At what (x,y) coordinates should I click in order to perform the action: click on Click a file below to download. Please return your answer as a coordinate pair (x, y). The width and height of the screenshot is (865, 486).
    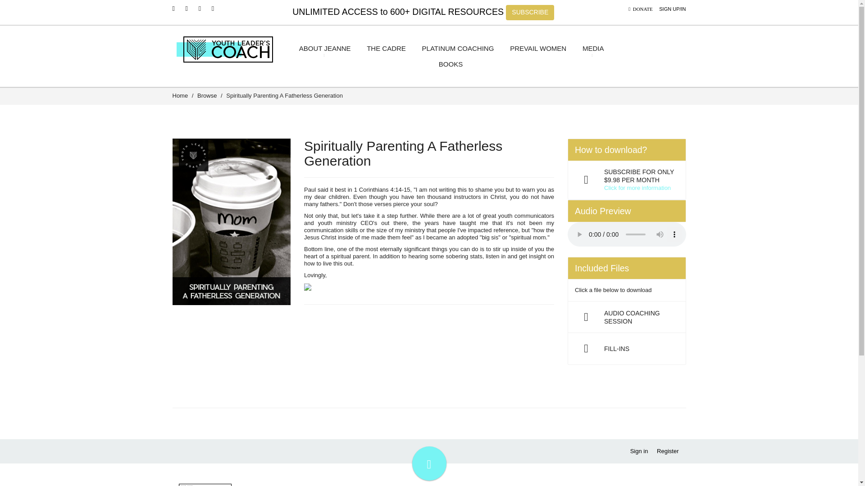
    Looking at the image, I should click on (627, 290).